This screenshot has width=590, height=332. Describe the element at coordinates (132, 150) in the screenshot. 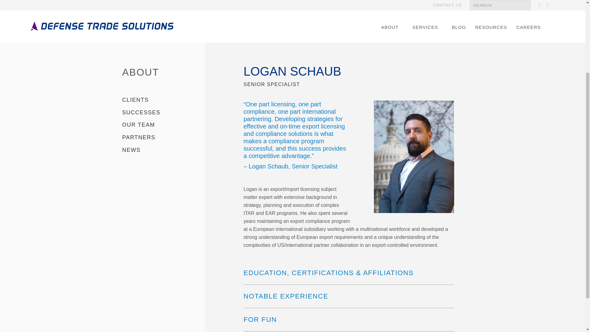

I see `NEWS` at that location.